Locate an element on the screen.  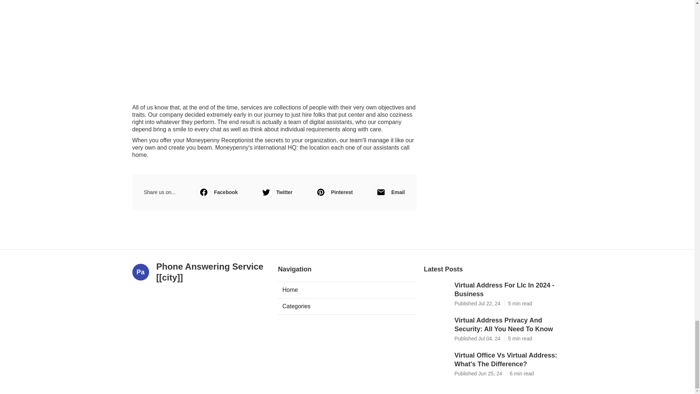
Pinterest is located at coordinates (333, 192).